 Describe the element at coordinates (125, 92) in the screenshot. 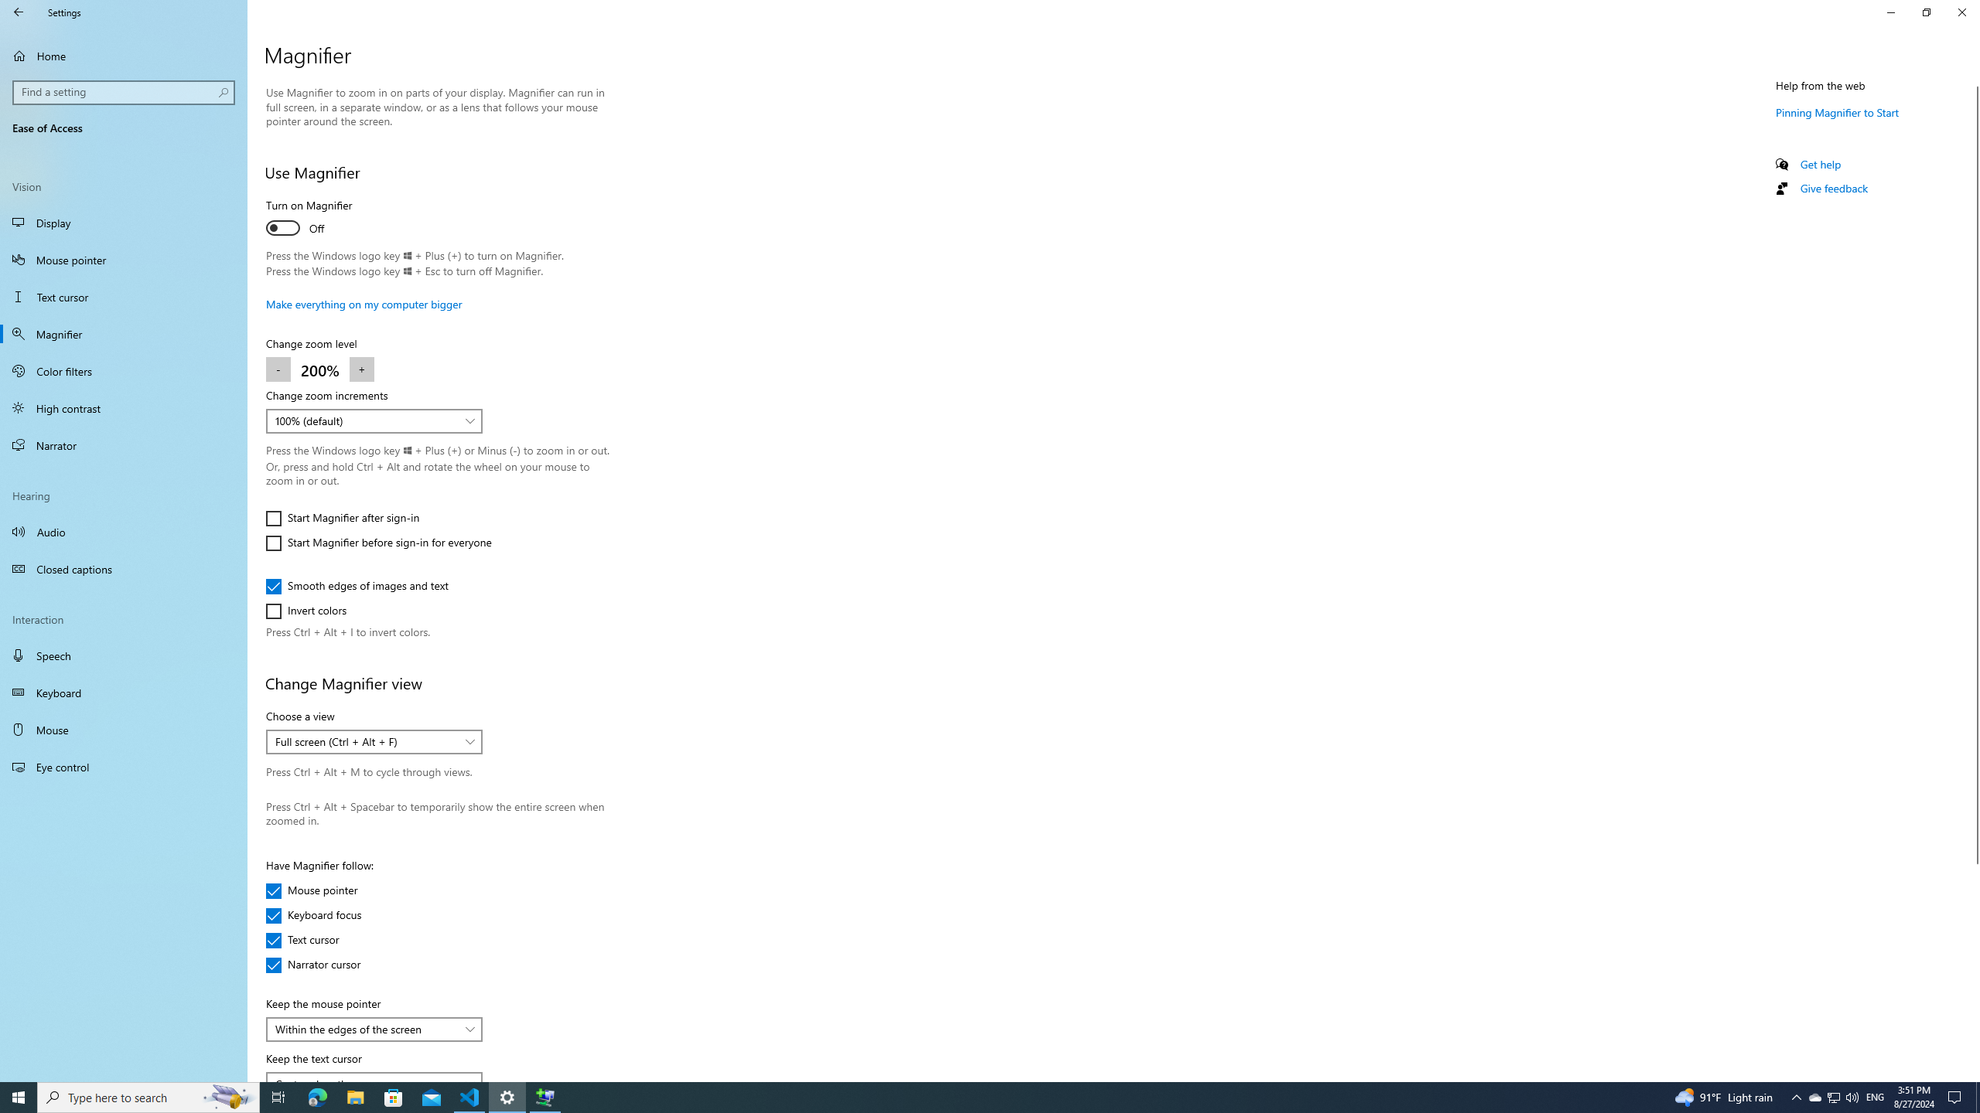

I see `Smooth edges of images and text` at that location.